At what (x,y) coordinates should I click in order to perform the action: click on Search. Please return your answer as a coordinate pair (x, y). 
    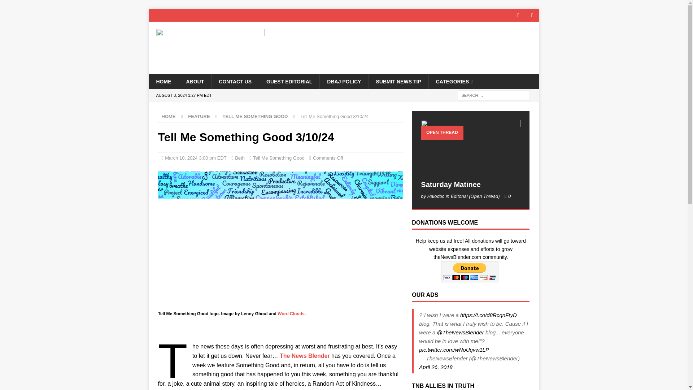
    Looking at the image, I should click on (27, 6).